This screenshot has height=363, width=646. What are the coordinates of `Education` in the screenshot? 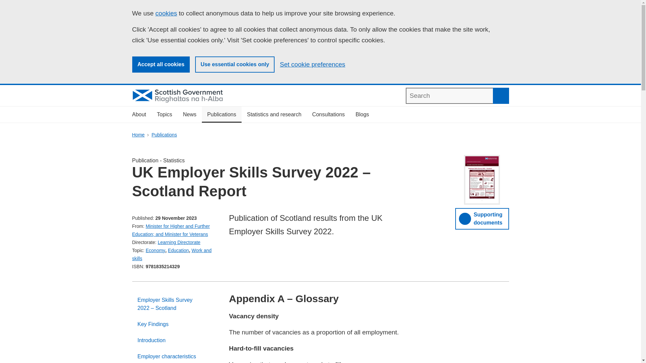 It's located at (178, 250).